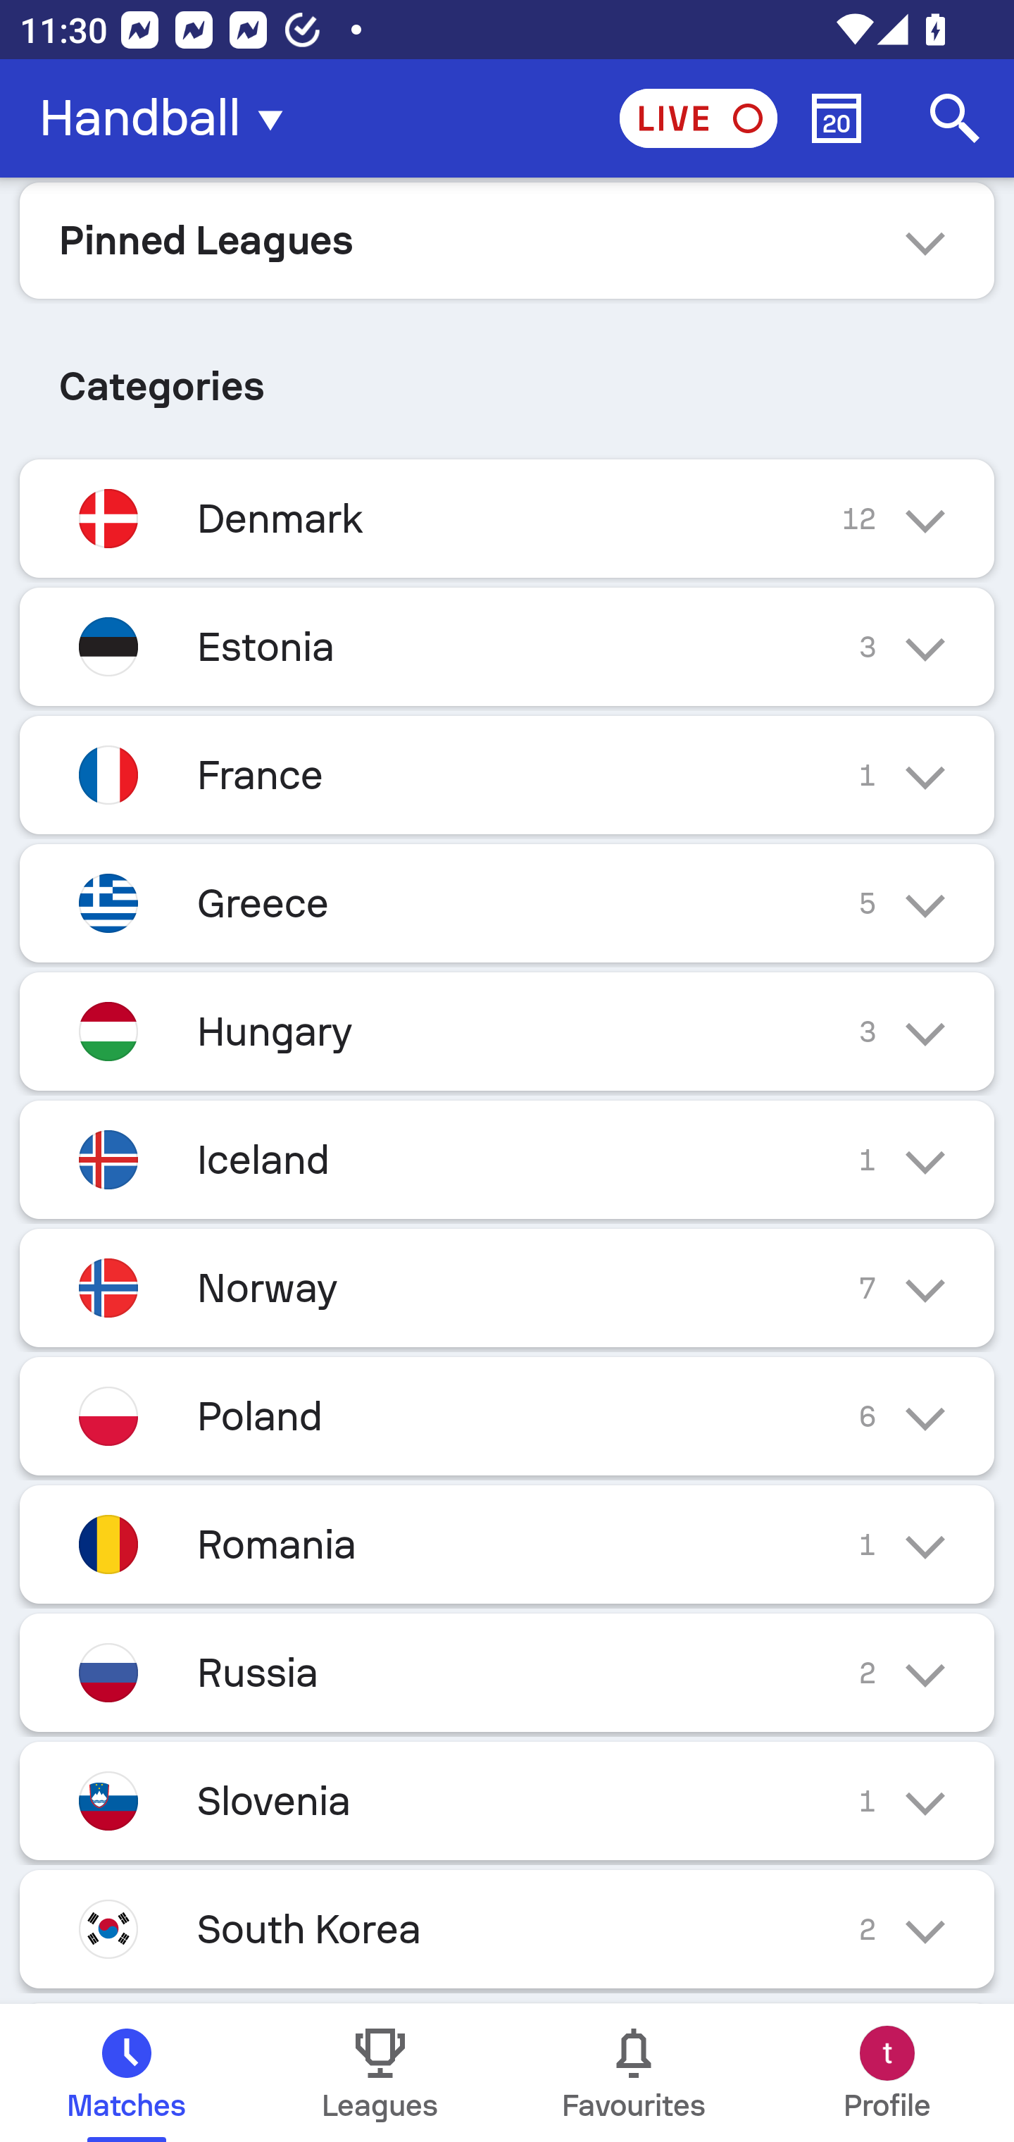  Describe the element at coordinates (507, 902) in the screenshot. I see `Greece 5` at that location.